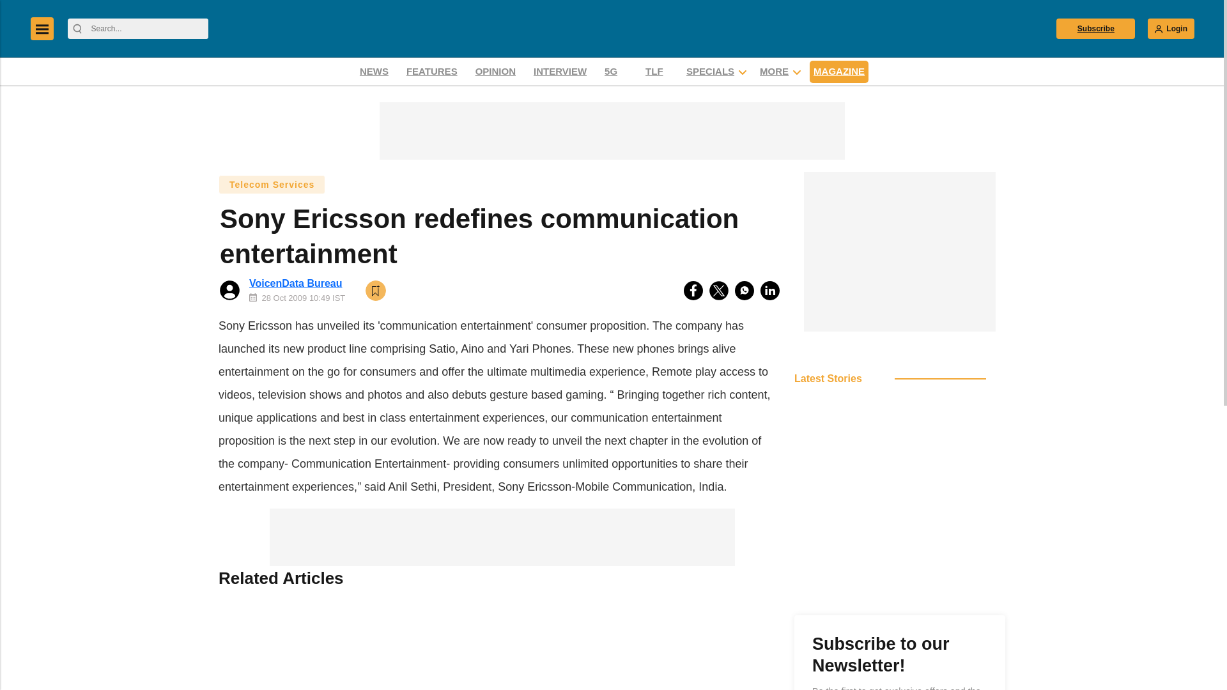 Image resolution: width=1227 pixels, height=690 pixels. Describe the element at coordinates (656, 72) in the screenshot. I see `TLF` at that location.